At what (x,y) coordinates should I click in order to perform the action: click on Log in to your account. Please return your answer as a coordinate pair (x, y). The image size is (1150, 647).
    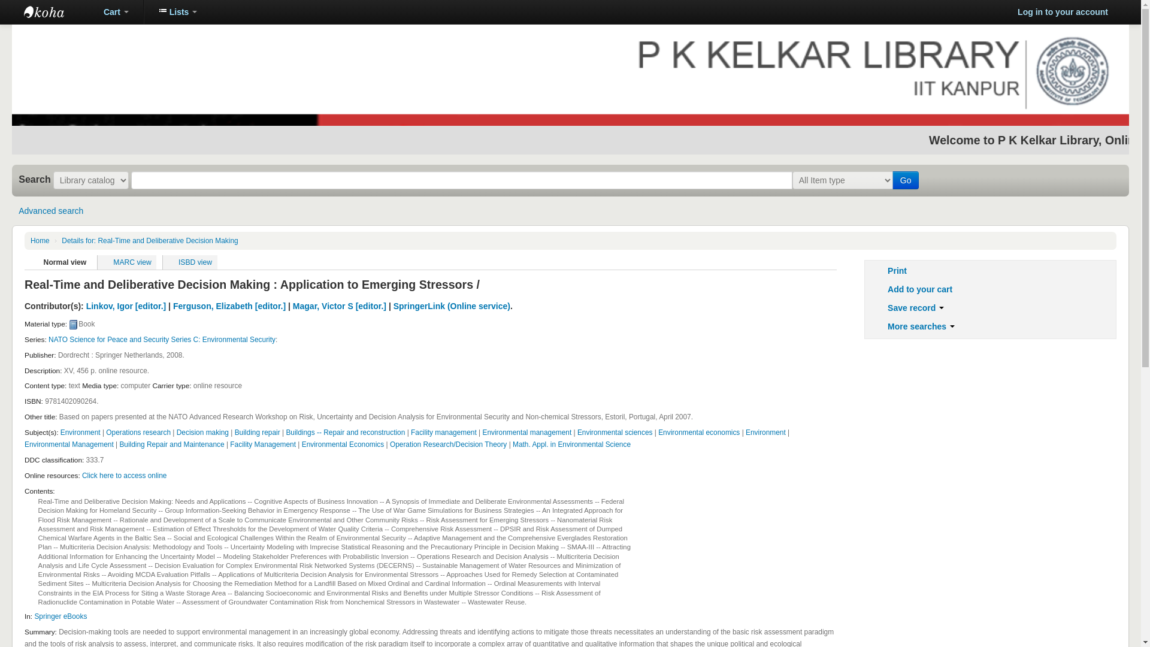
    Looking at the image, I should click on (1063, 12).